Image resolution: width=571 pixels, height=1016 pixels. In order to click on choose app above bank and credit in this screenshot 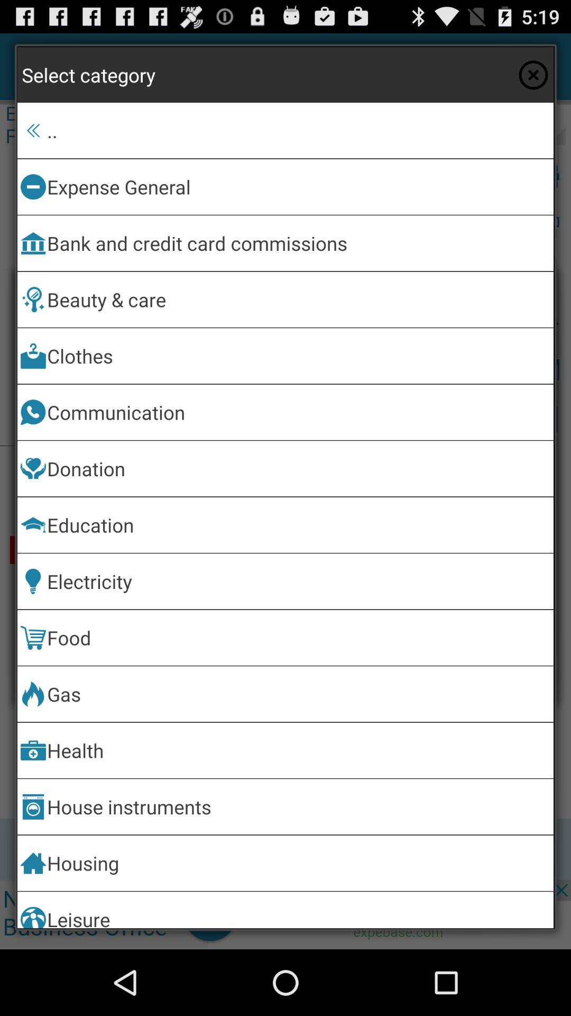, I will do `click(298, 186)`.